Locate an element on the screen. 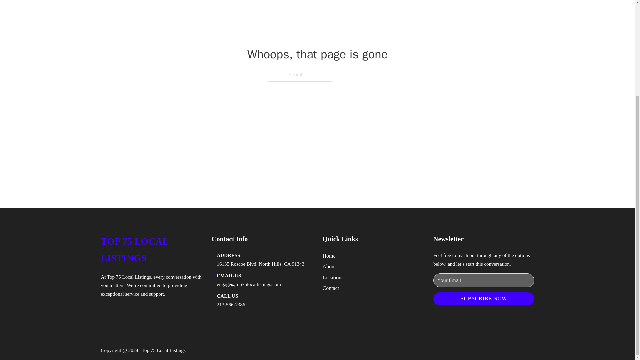 The height and width of the screenshot is (360, 640). TOP 75 LOCAL LISTINGS is located at coordinates (151, 250).